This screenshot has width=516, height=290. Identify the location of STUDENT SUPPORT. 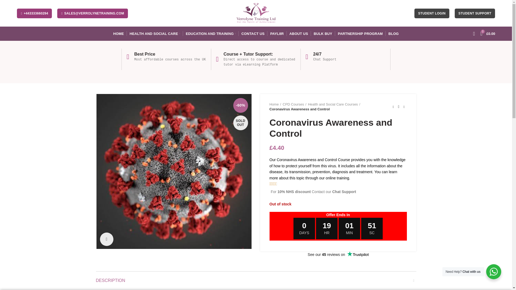
(475, 13).